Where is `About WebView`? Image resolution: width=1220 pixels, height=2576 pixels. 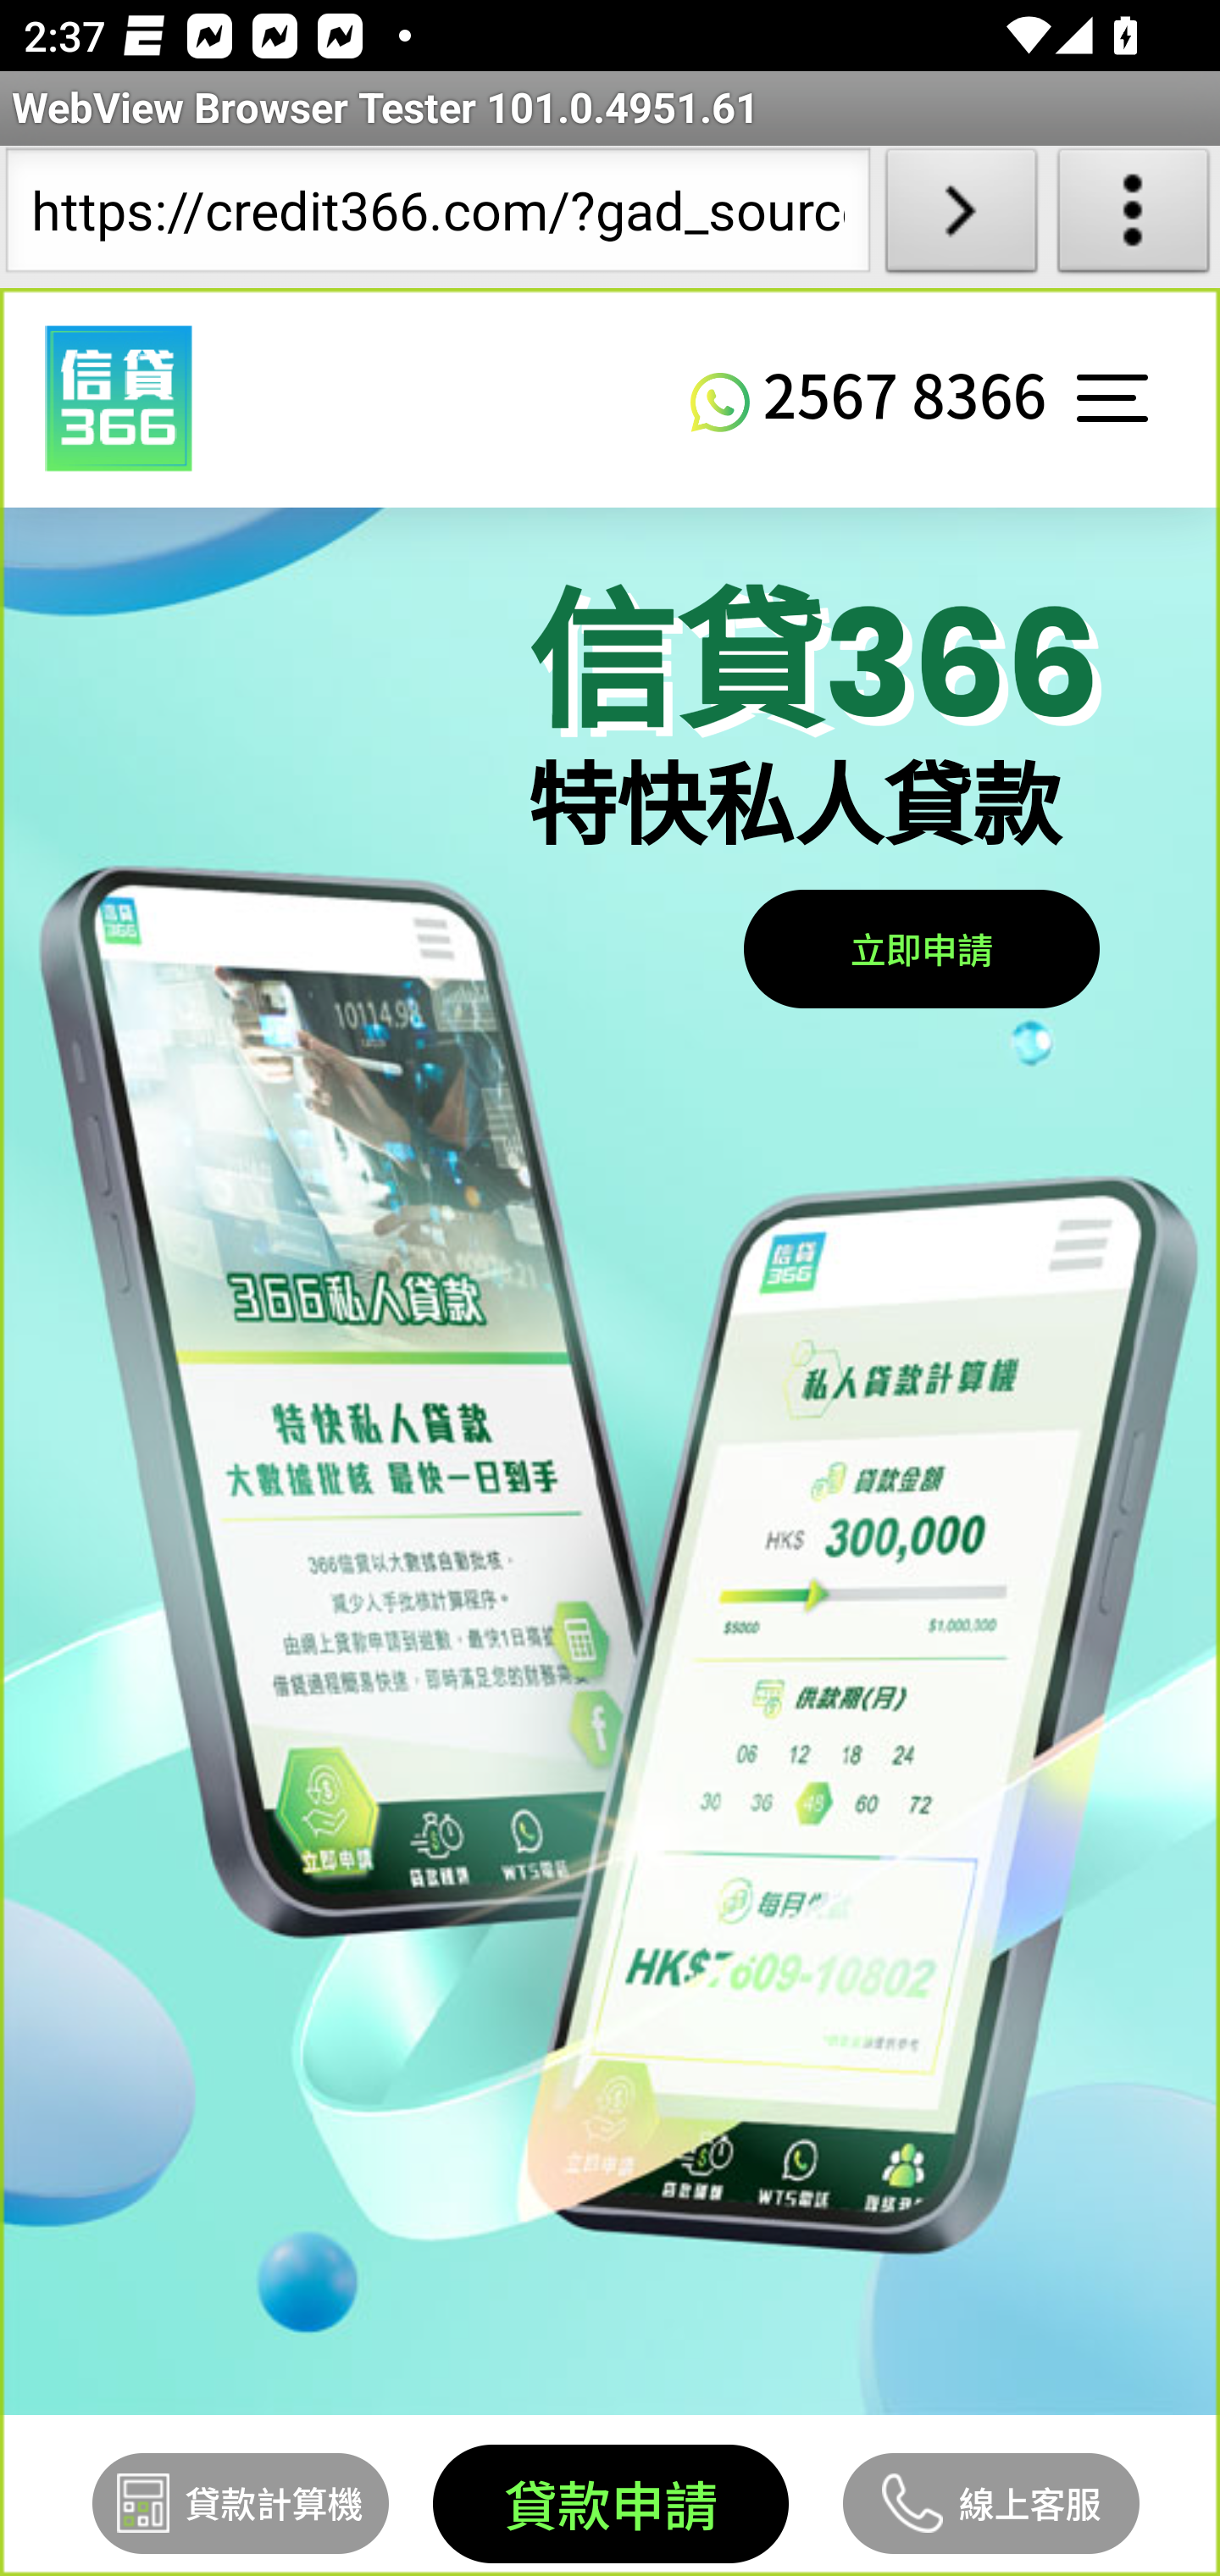 About WebView is located at coordinates (1134, 217).